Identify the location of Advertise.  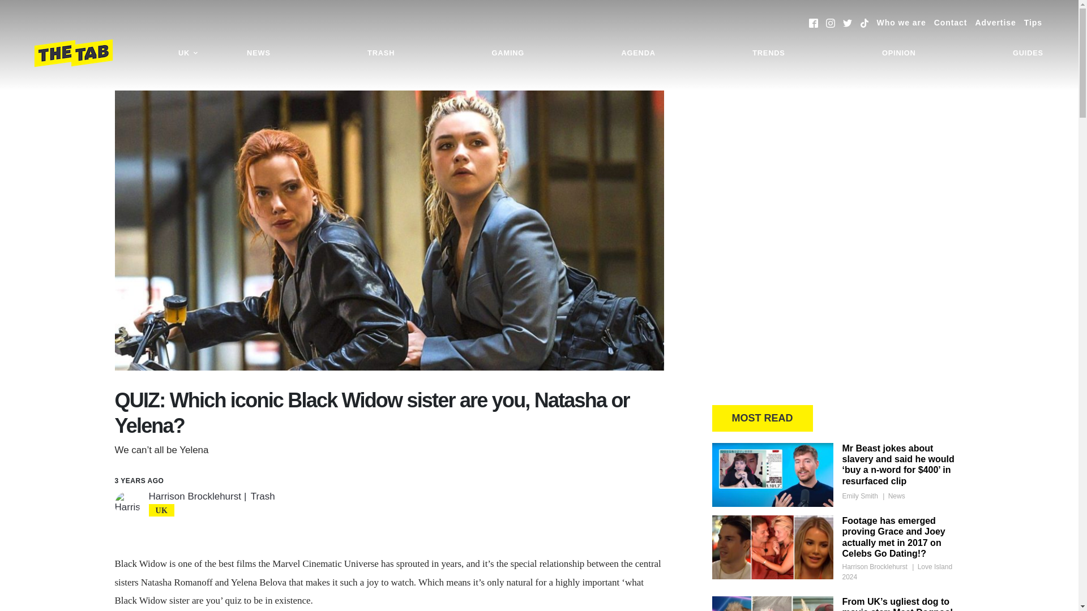
(995, 23).